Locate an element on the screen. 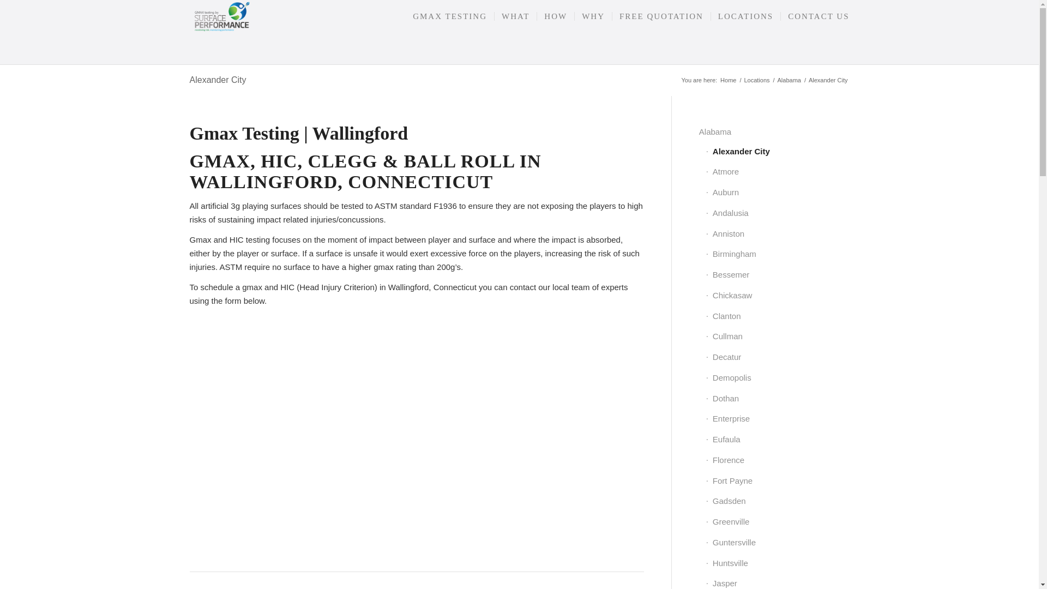  Cullman is located at coordinates (778, 337).